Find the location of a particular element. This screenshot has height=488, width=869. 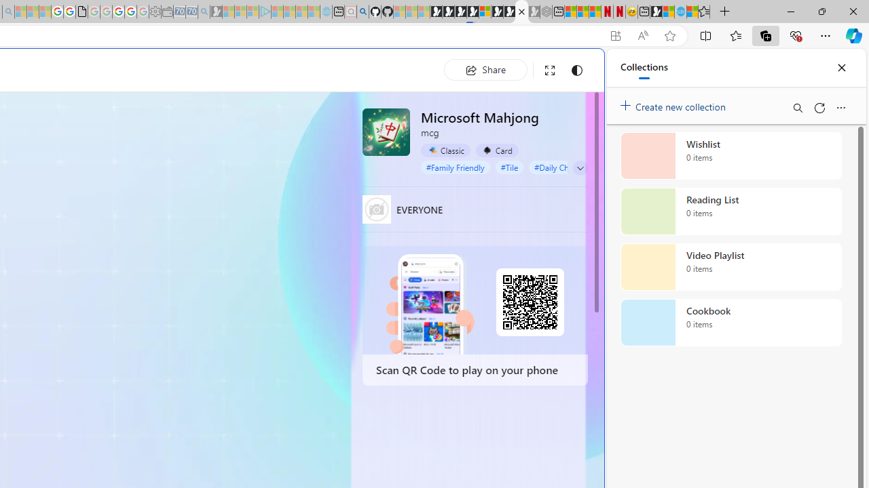

Video Playlist collection, 0 items is located at coordinates (731, 267).